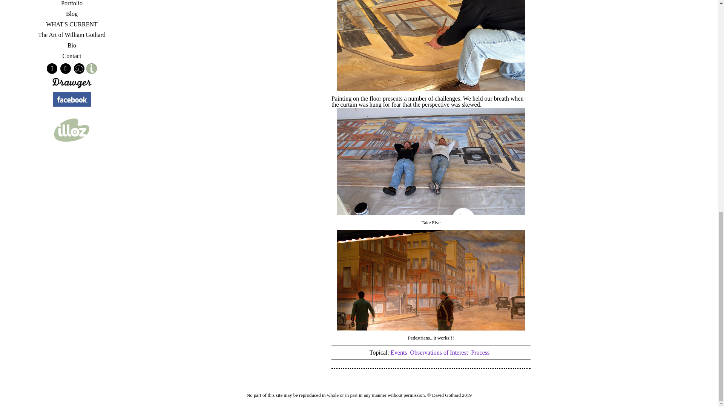 The width and height of the screenshot is (724, 407). What do you see at coordinates (439, 352) in the screenshot?
I see `Observations of Interest` at bounding box center [439, 352].